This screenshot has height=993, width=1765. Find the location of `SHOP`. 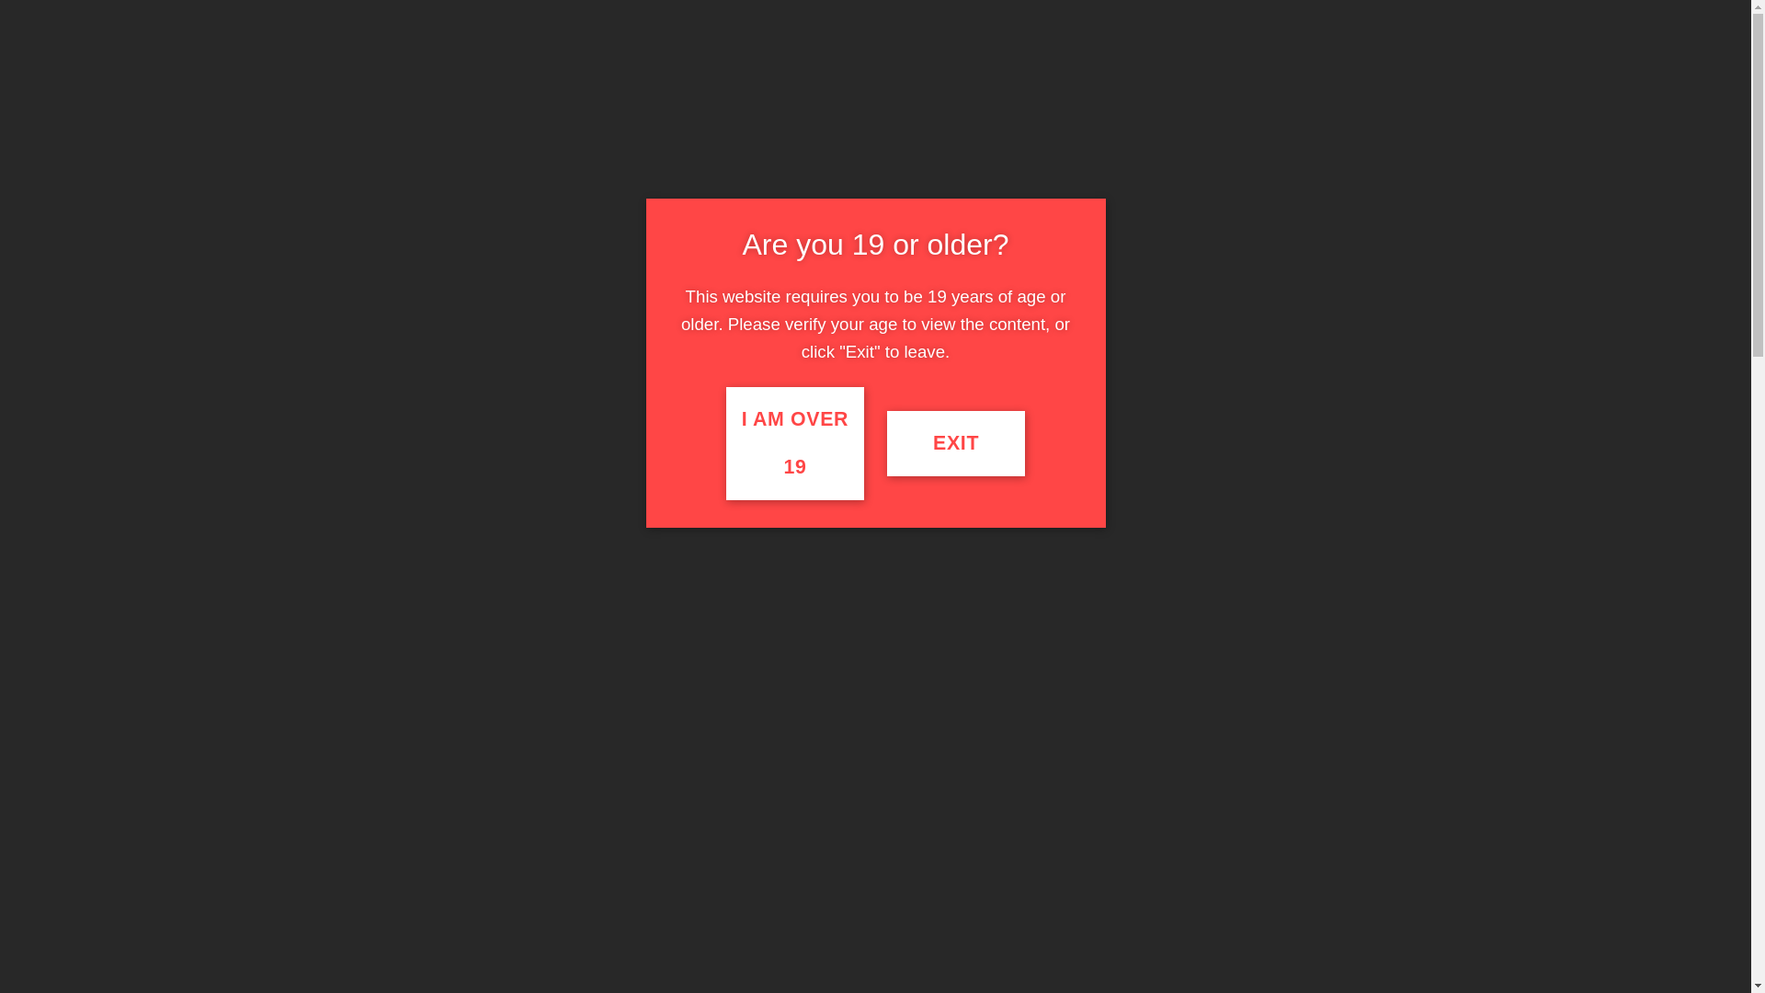

SHOP is located at coordinates (415, 142).